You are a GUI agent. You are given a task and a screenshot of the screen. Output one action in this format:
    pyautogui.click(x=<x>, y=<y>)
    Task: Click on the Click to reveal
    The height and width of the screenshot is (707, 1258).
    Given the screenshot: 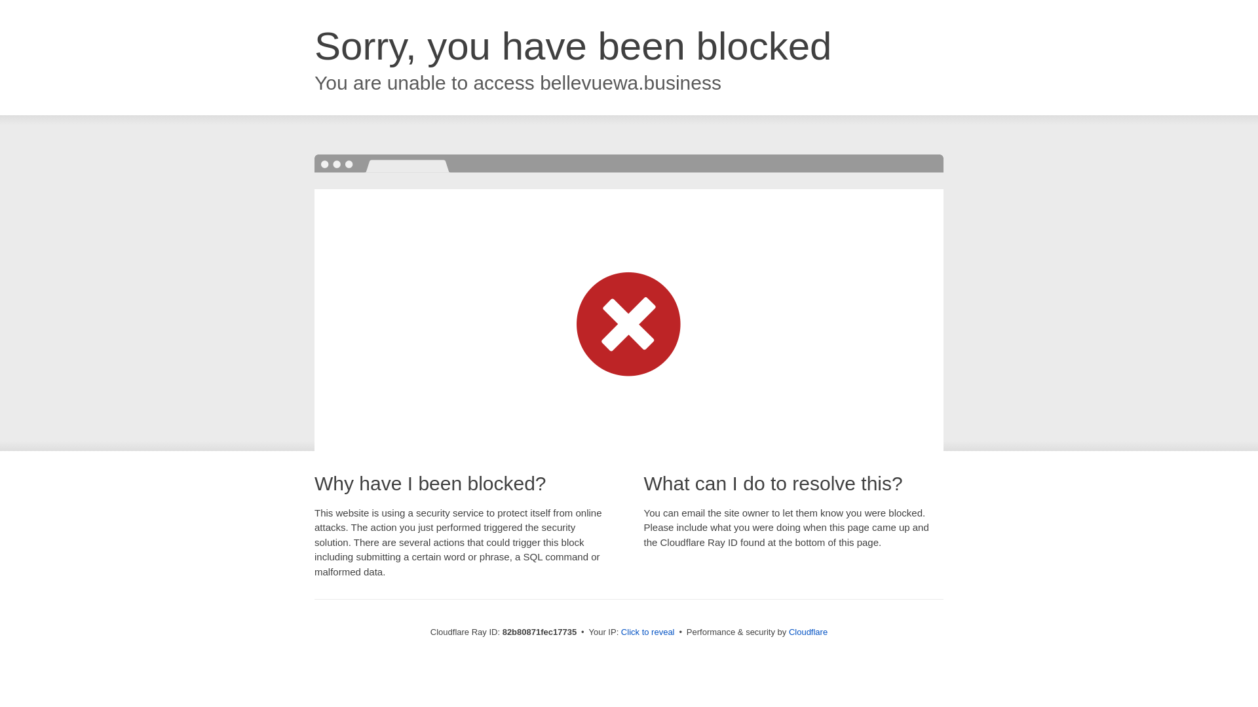 What is the action you would take?
    pyautogui.click(x=648, y=632)
    